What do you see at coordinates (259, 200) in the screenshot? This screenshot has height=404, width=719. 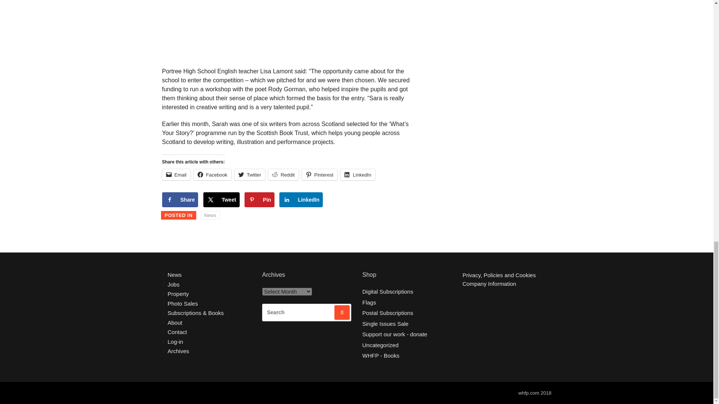 I see `Save to Pinterest` at bounding box center [259, 200].